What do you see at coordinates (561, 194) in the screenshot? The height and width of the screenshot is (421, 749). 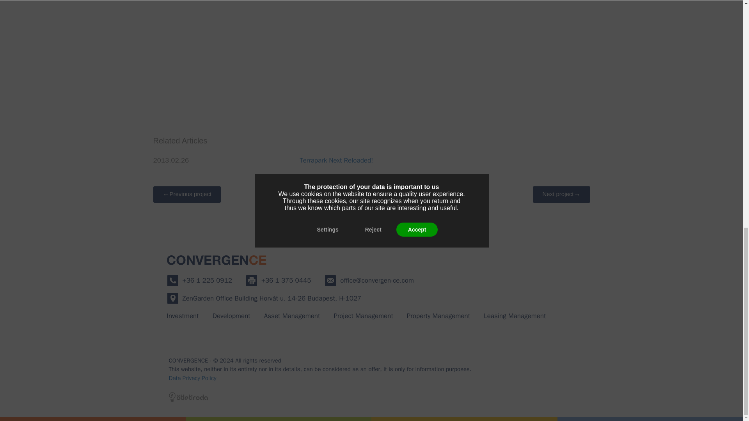 I see `Next project` at bounding box center [561, 194].